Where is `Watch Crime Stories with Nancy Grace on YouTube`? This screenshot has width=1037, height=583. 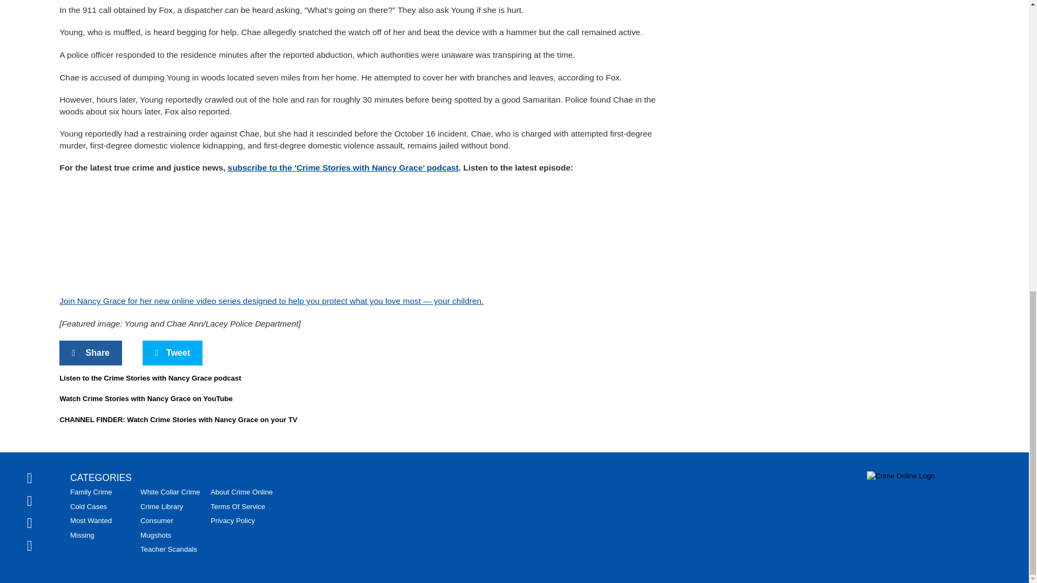 Watch Crime Stories with Nancy Grace on YouTube is located at coordinates (146, 398).